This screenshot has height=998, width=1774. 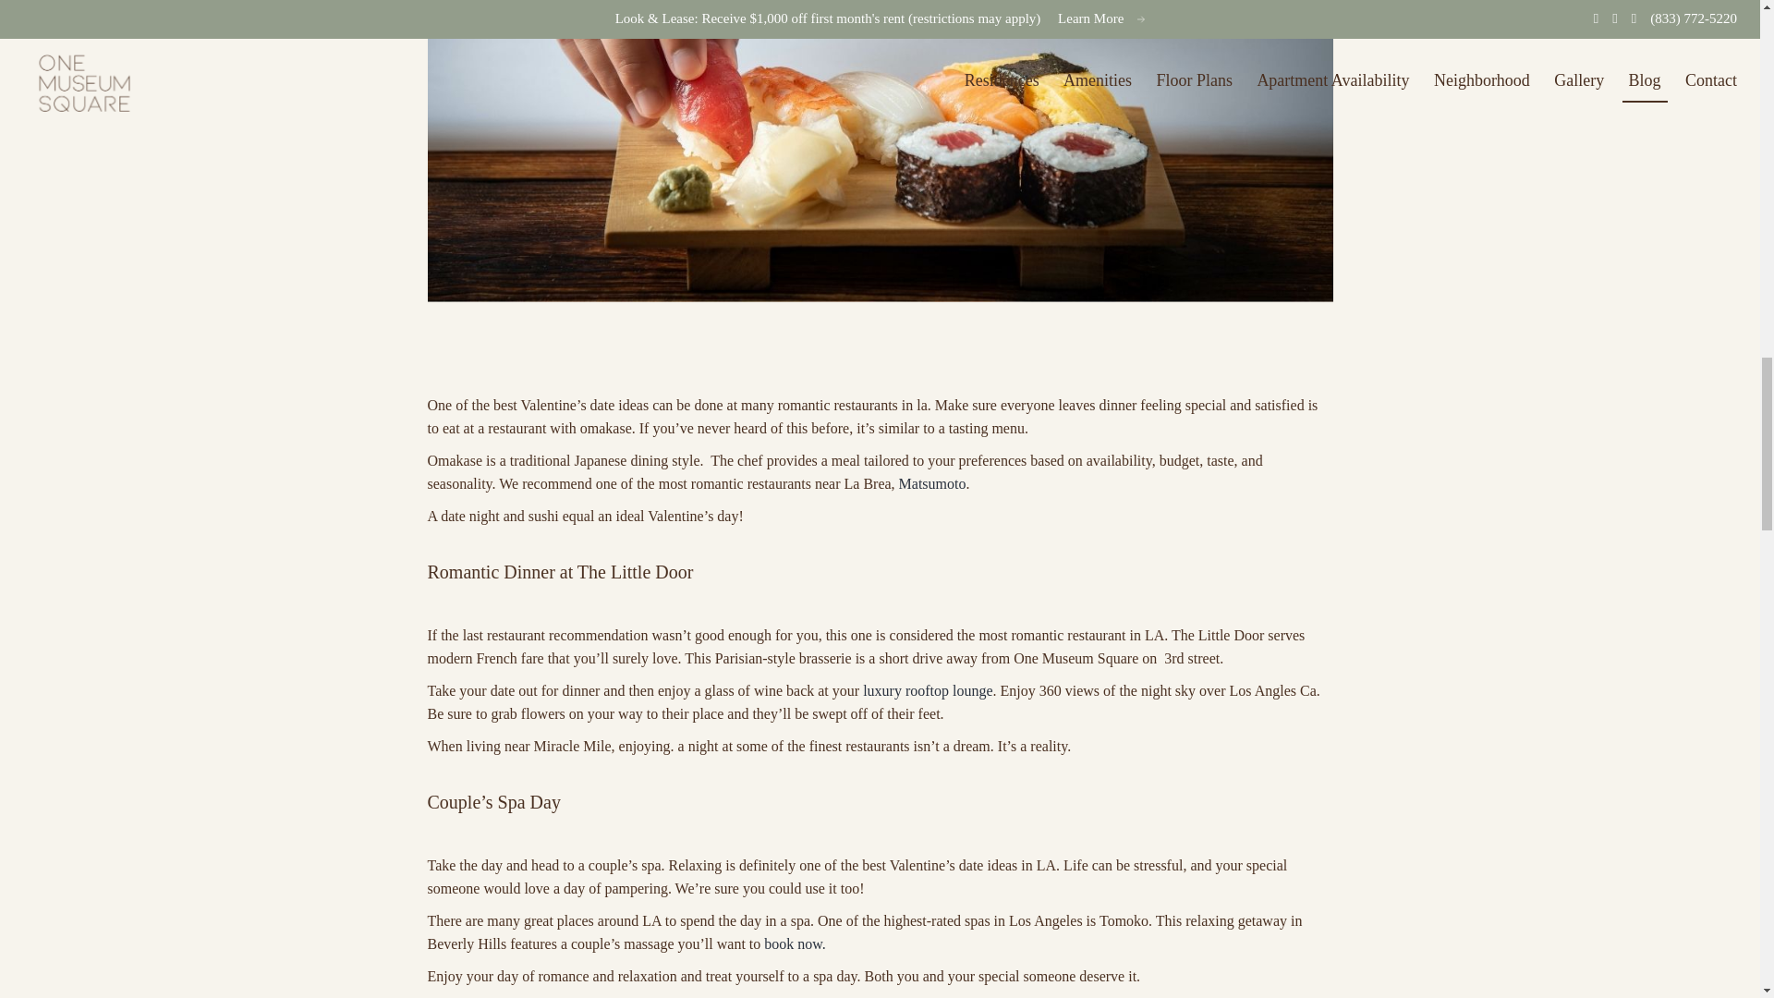 I want to click on Matsumoto, so click(x=933, y=484).